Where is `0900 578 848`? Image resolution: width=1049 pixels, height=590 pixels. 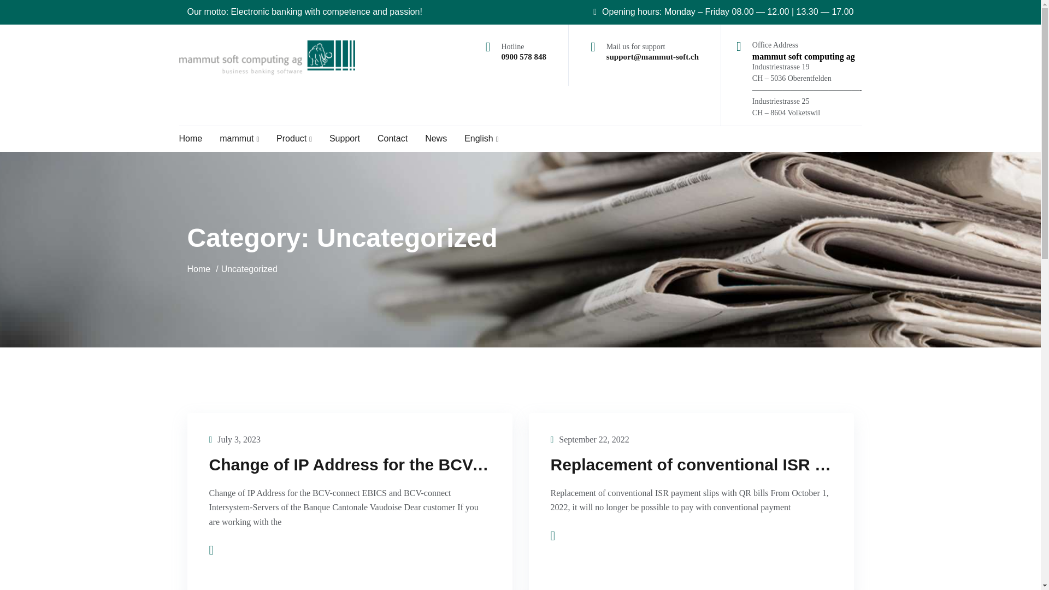
0900 578 848 is located at coordinates (523, 57).